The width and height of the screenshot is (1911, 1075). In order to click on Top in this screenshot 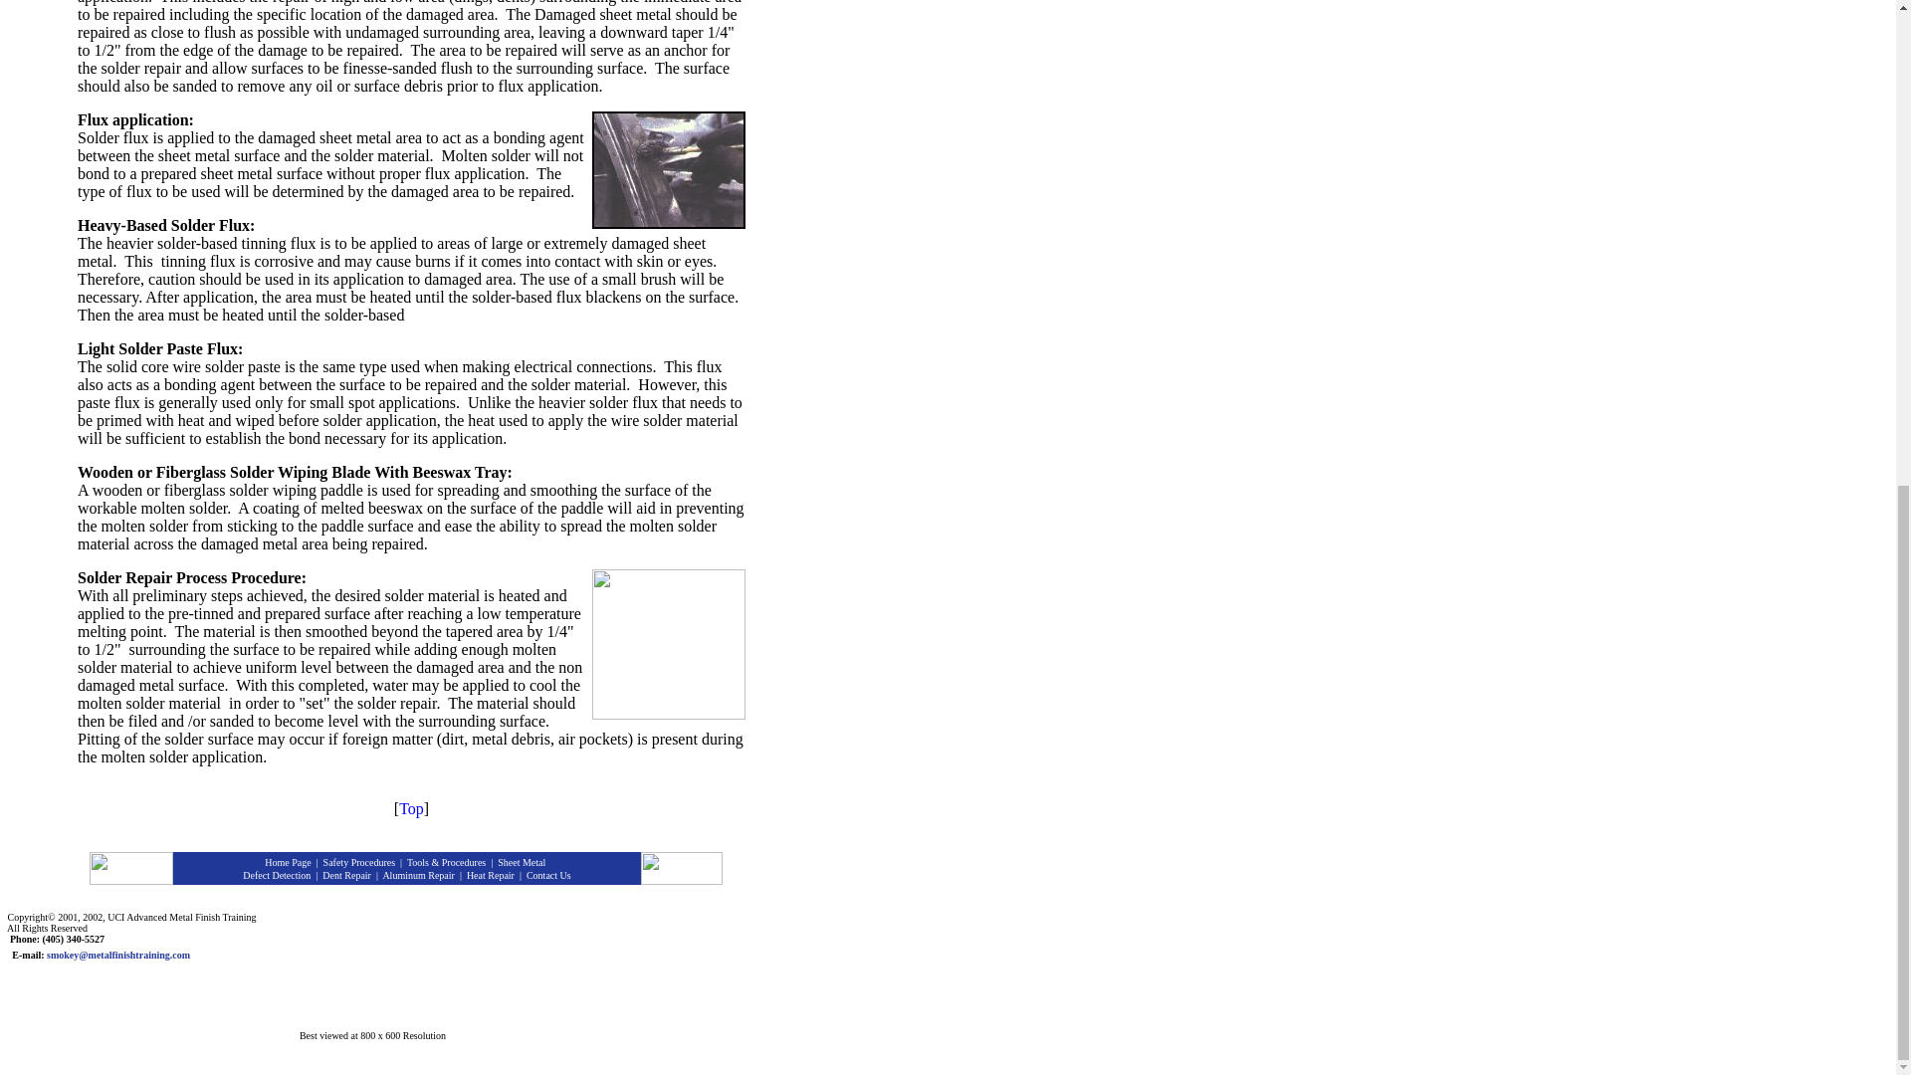, I will do `click(412, 808)`.